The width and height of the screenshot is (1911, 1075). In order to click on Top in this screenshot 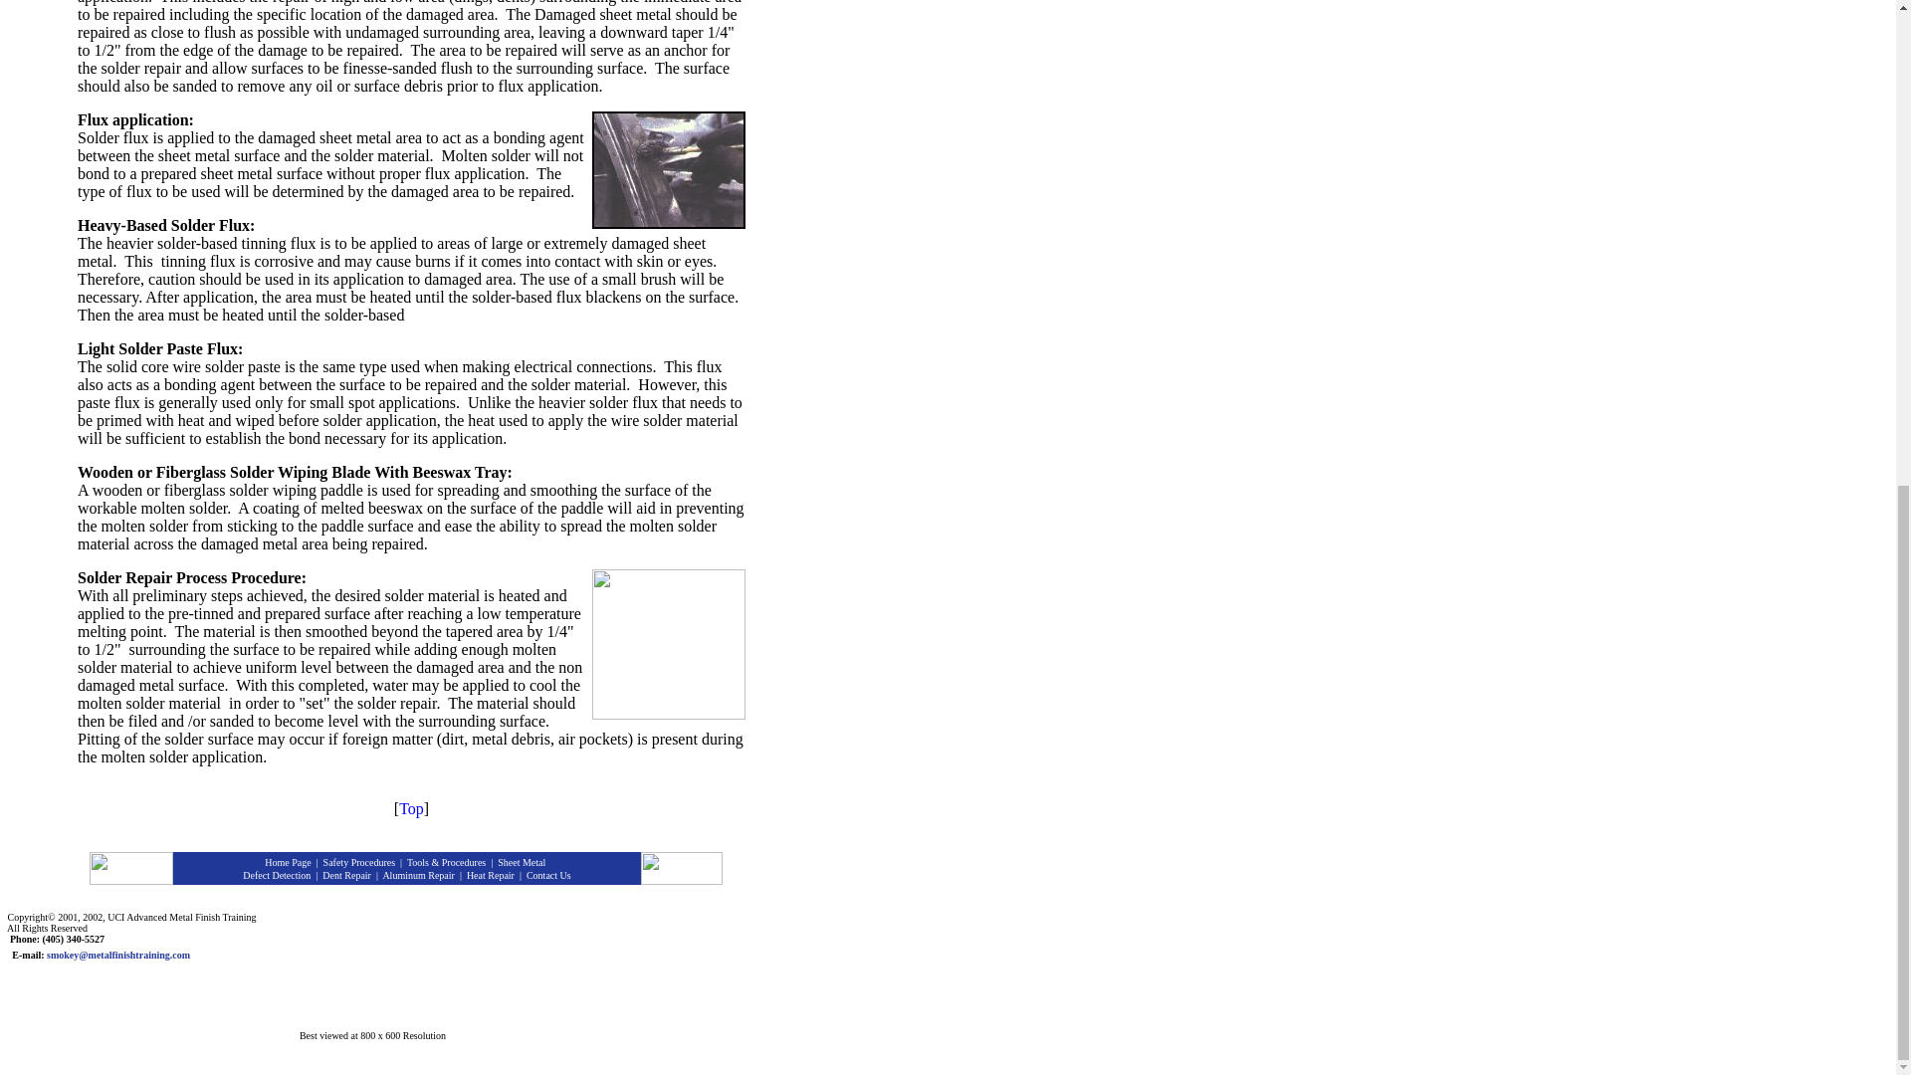, I will do `click(412, 808)`.